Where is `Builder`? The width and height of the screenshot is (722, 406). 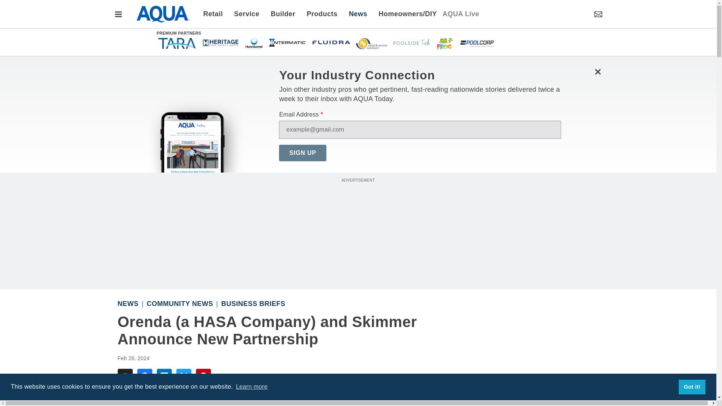
Builder is located at coordinates (283, 14).